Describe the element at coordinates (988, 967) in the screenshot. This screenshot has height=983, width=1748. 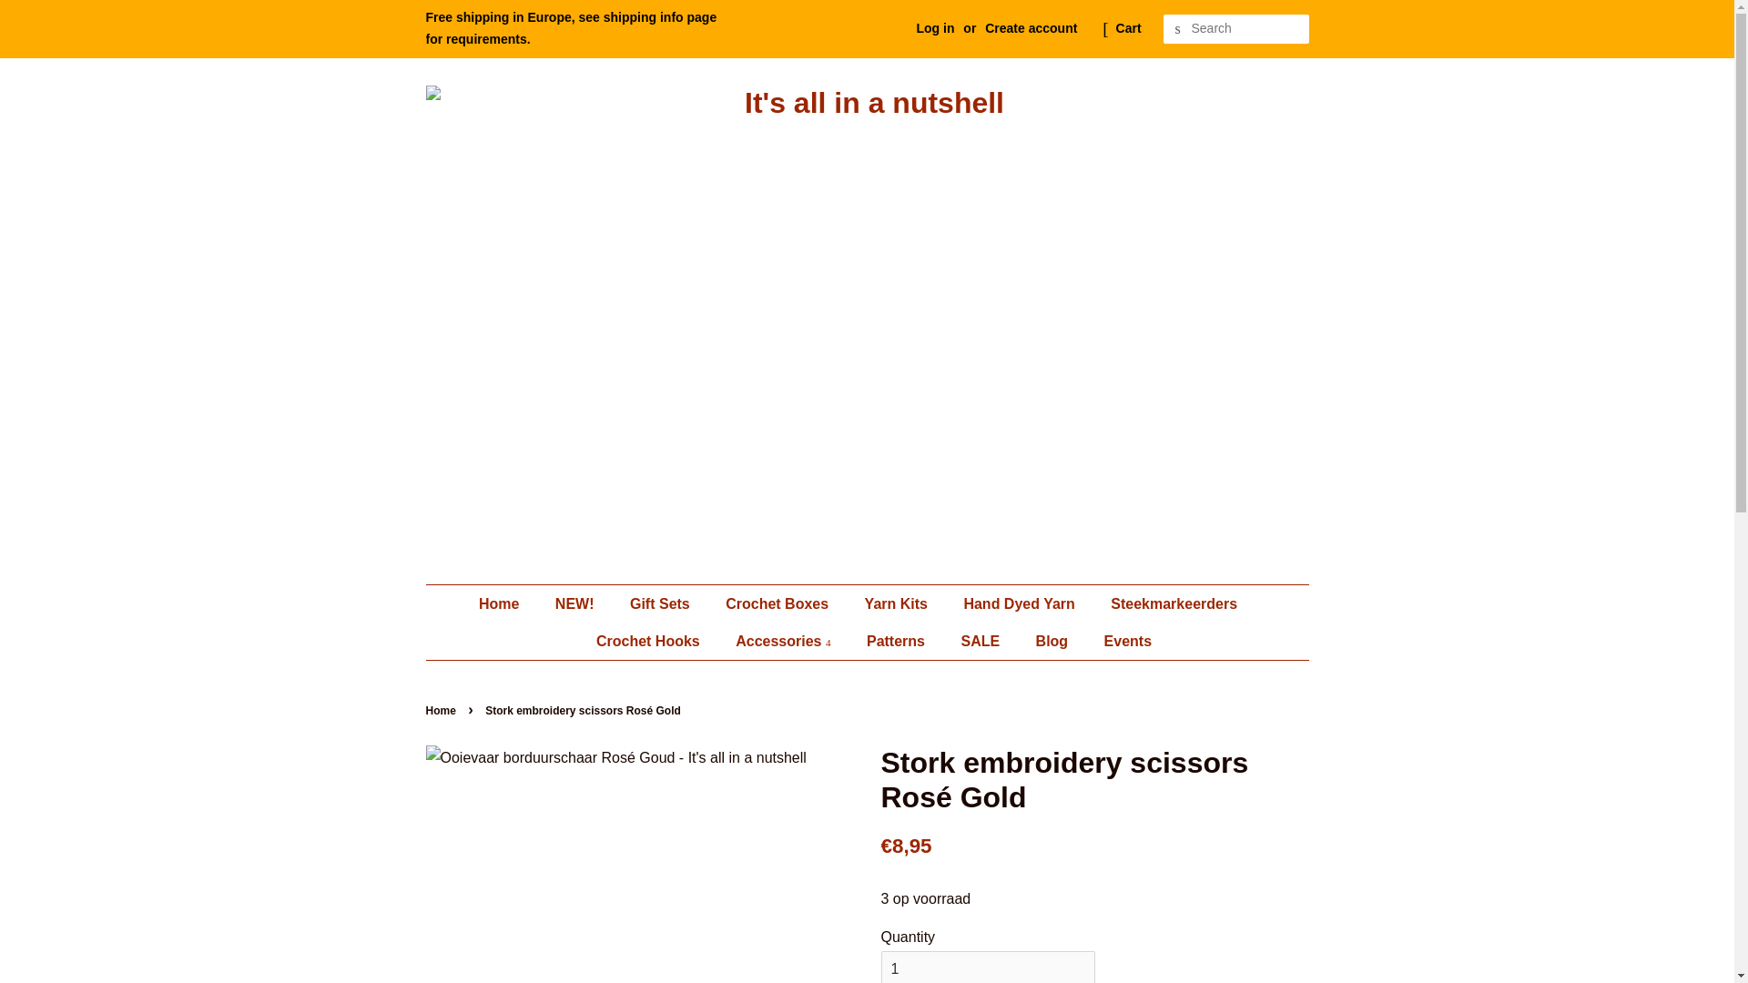
I see `1` at that location.